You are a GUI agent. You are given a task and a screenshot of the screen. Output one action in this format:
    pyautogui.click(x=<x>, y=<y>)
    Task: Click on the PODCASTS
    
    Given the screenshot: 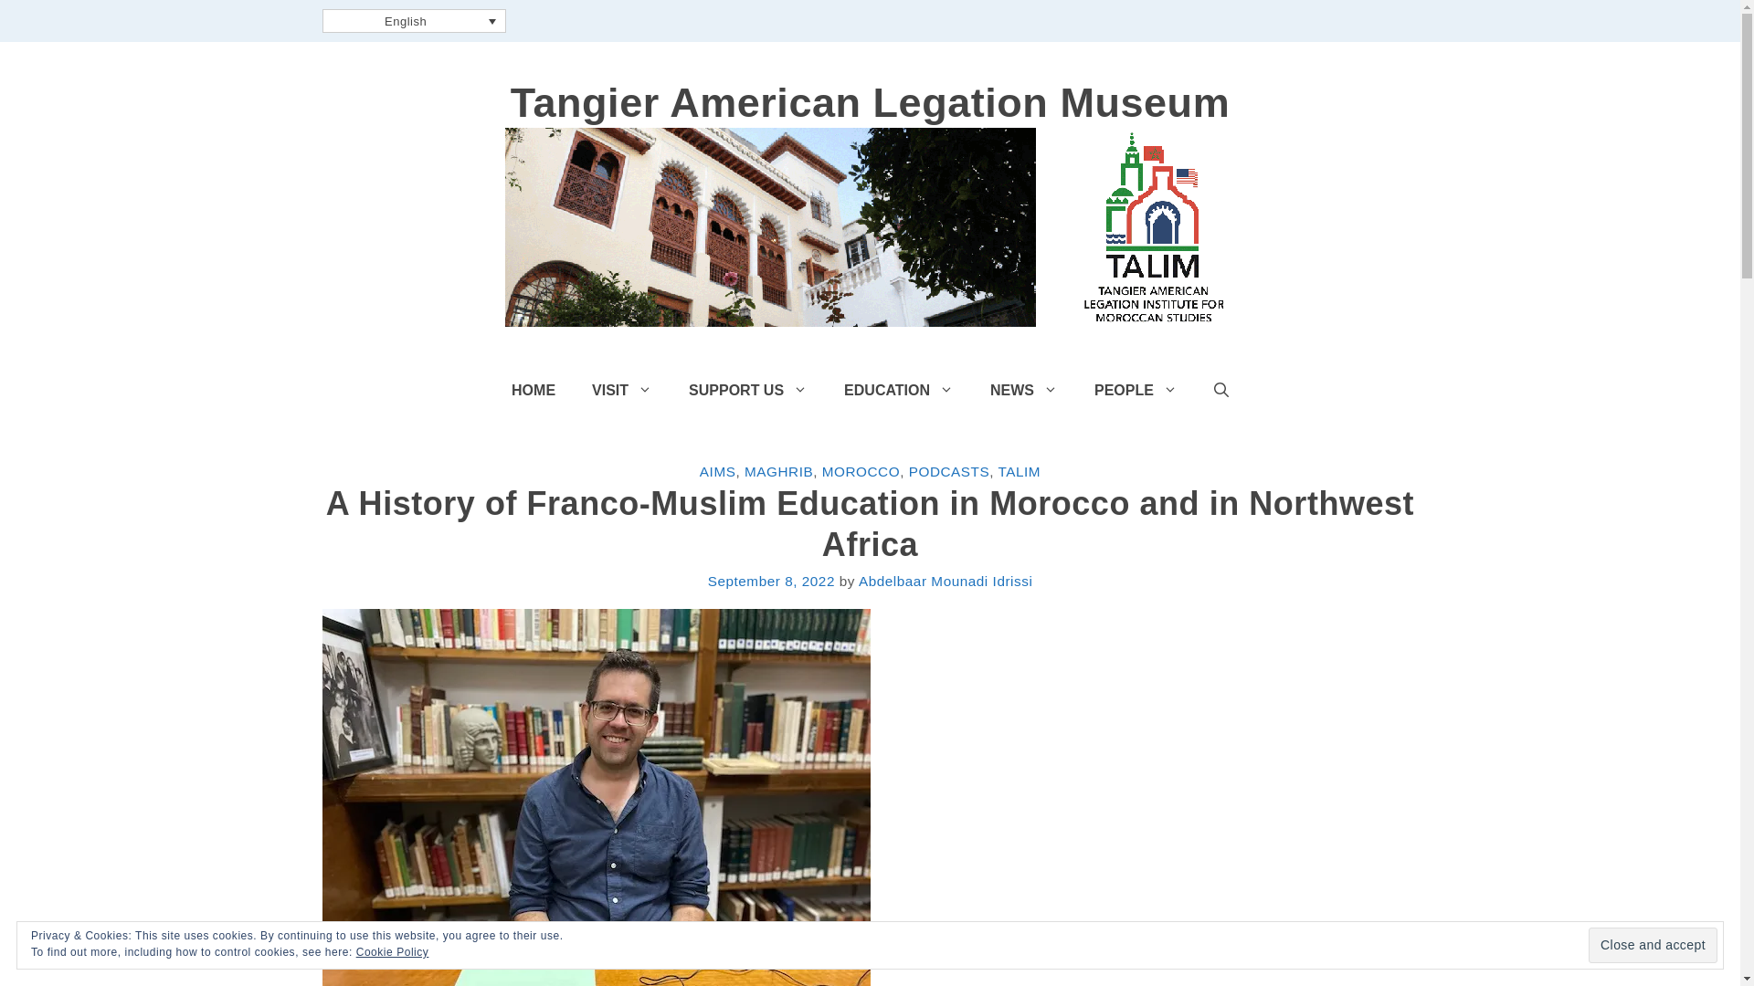 What is the action you would take?
    pyautogui.click(x=948, y=471)
    